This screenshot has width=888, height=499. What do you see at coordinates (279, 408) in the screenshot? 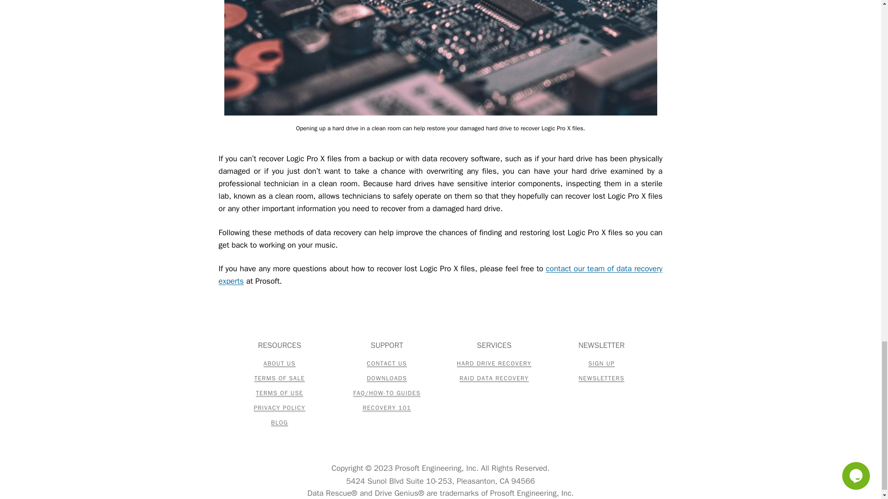
I see `PRIVACY POLICY` at bounding box center [279, 408].